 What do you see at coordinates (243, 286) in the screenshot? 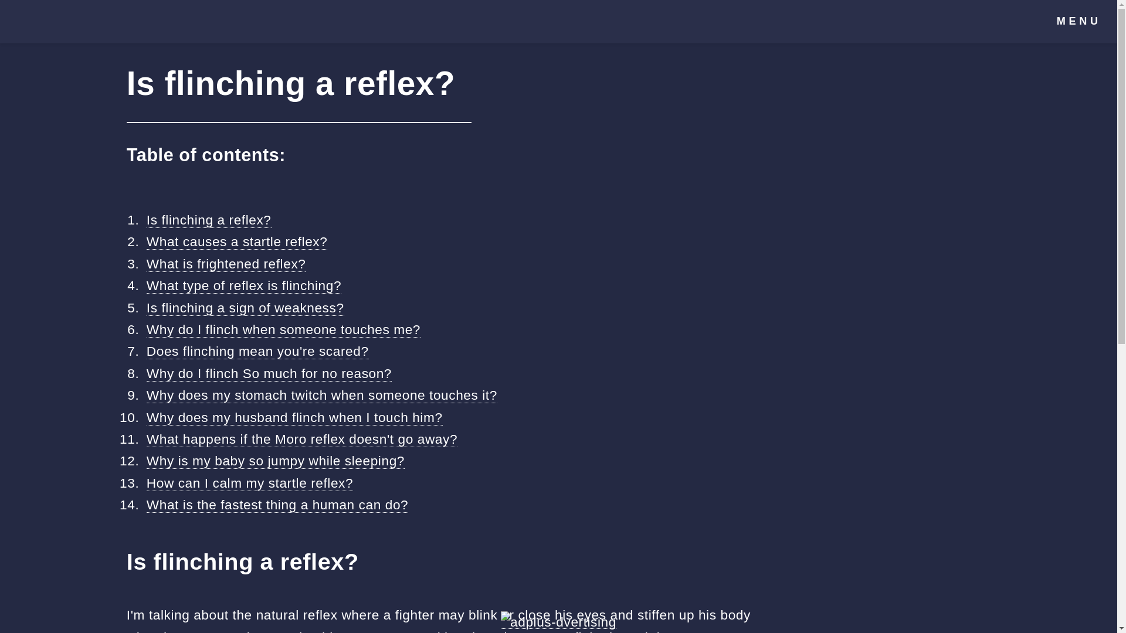
I see `What type of reflex is flinching?` at bounding box center [243, 286].